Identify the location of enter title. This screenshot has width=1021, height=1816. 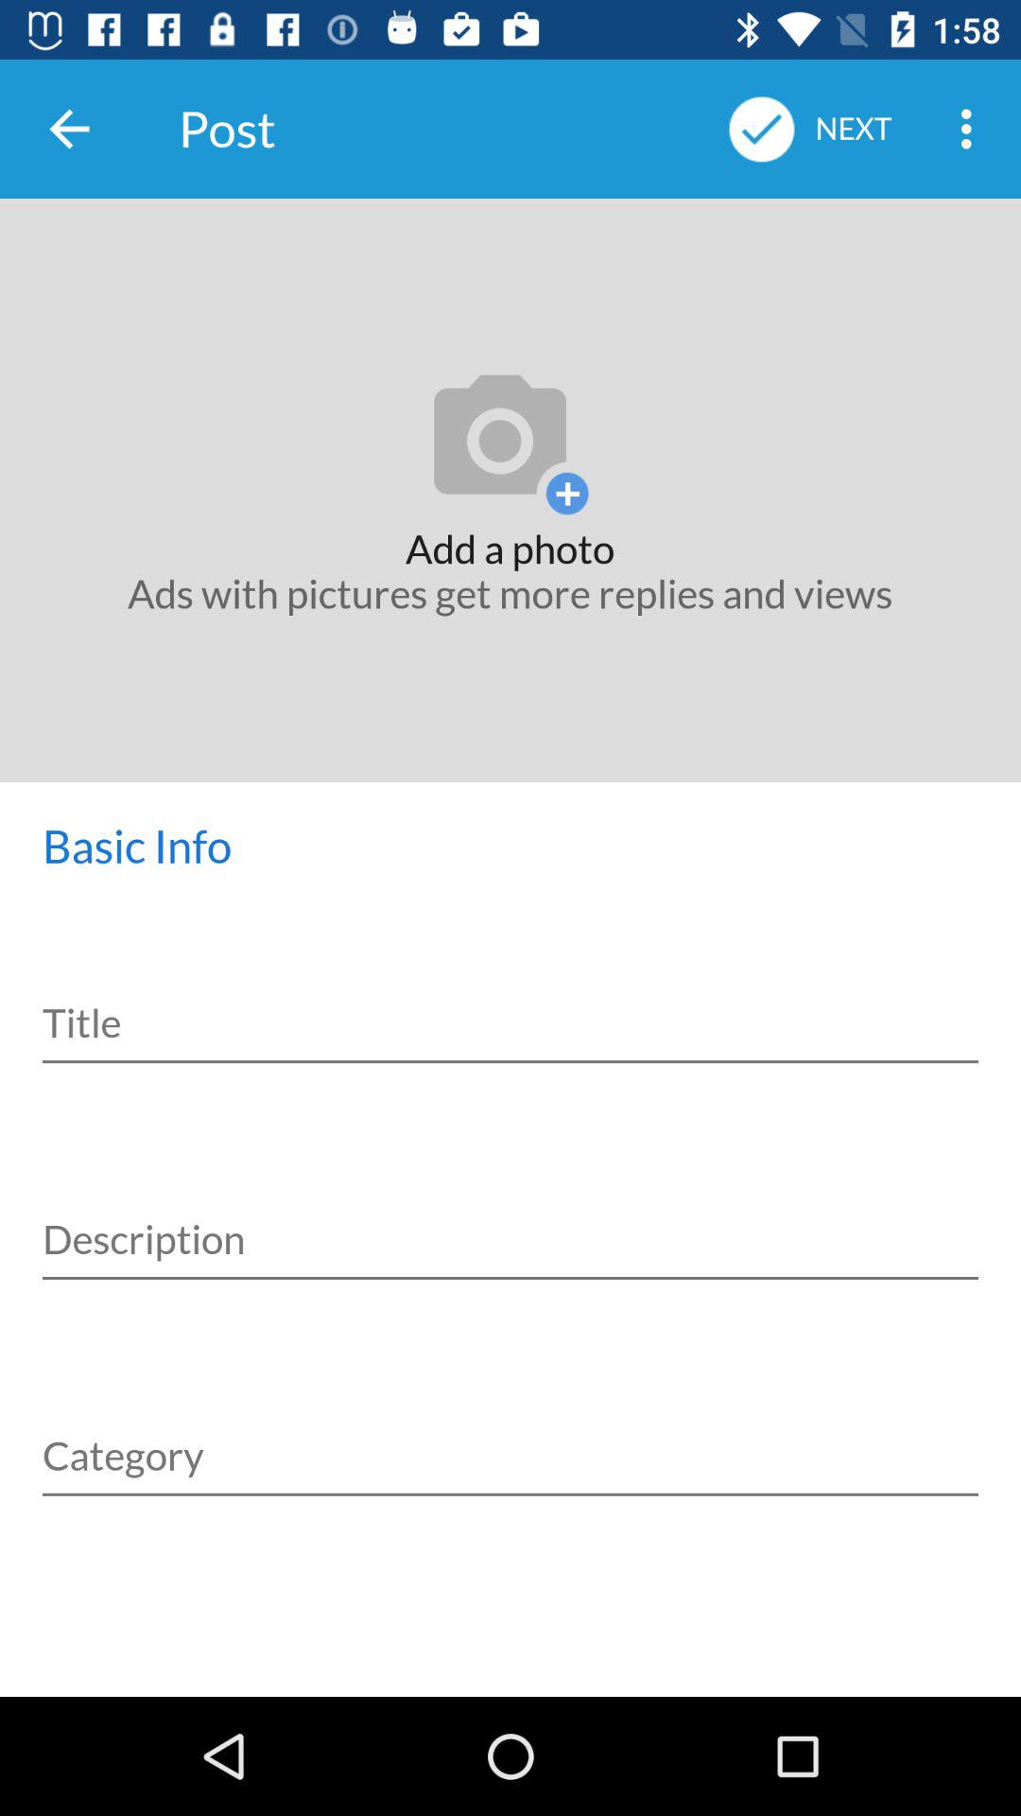
(510, 1010).